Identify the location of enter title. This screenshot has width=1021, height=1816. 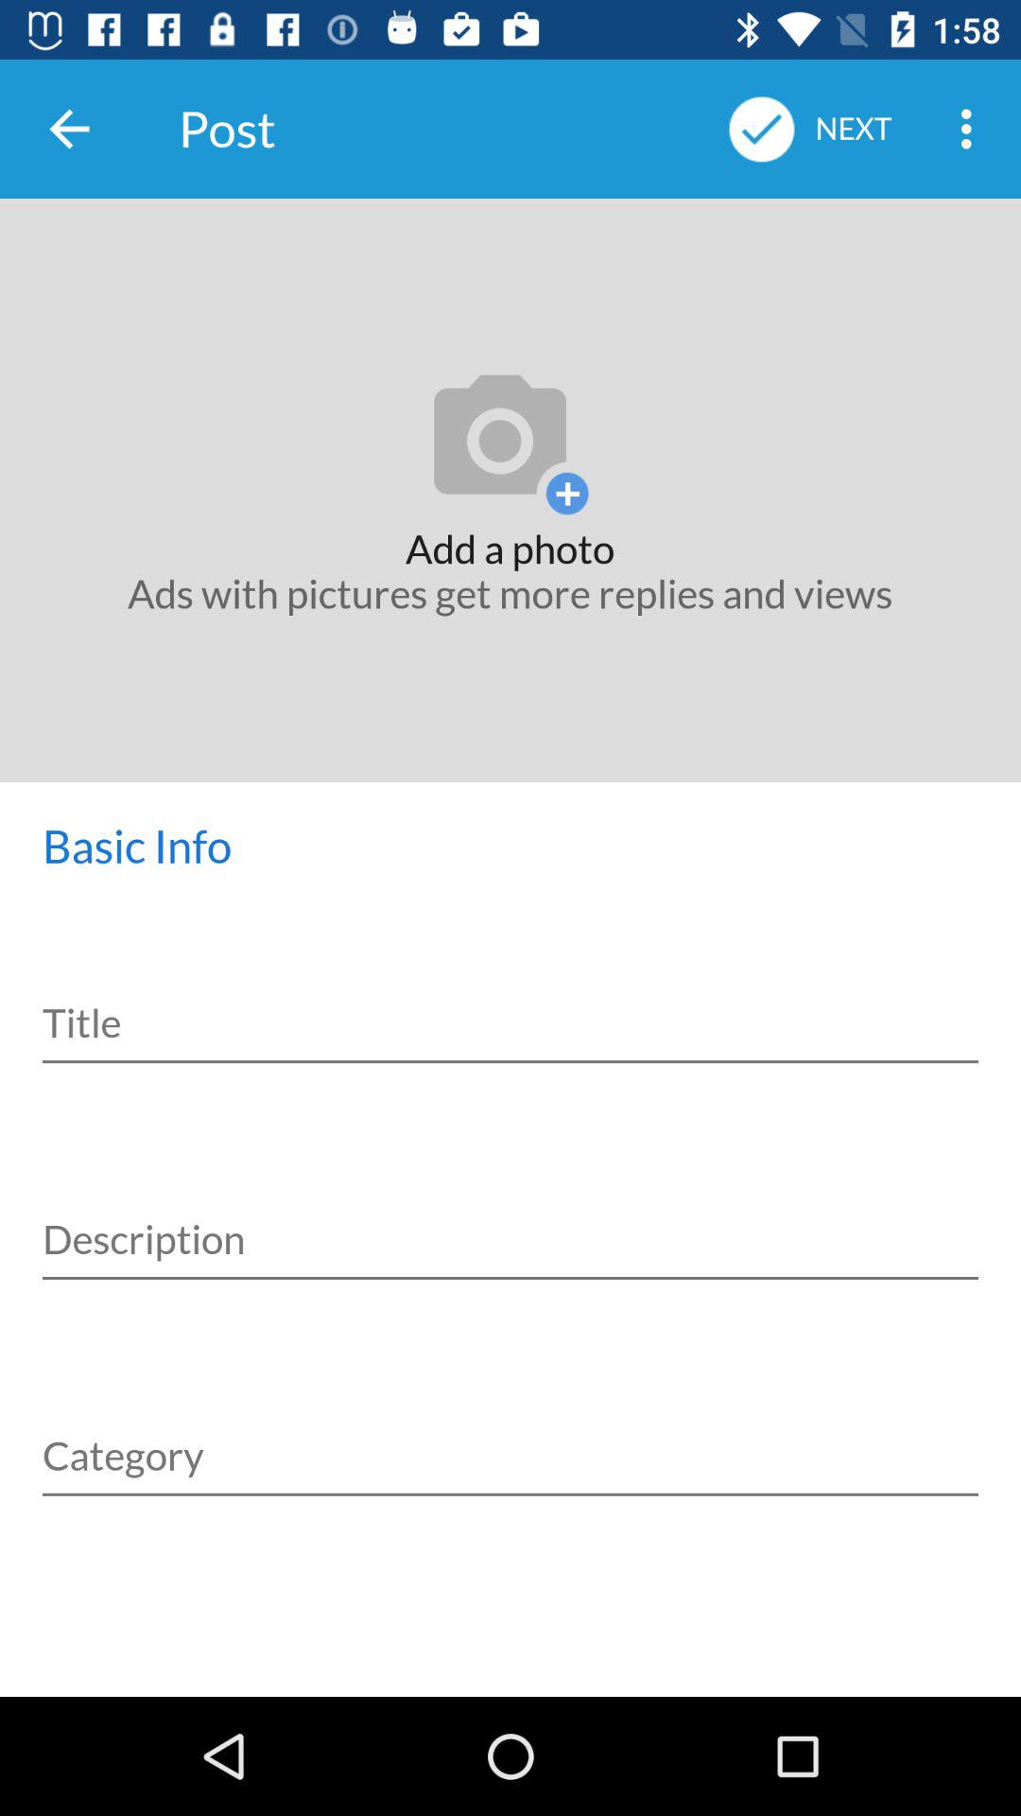
(510, 1010).